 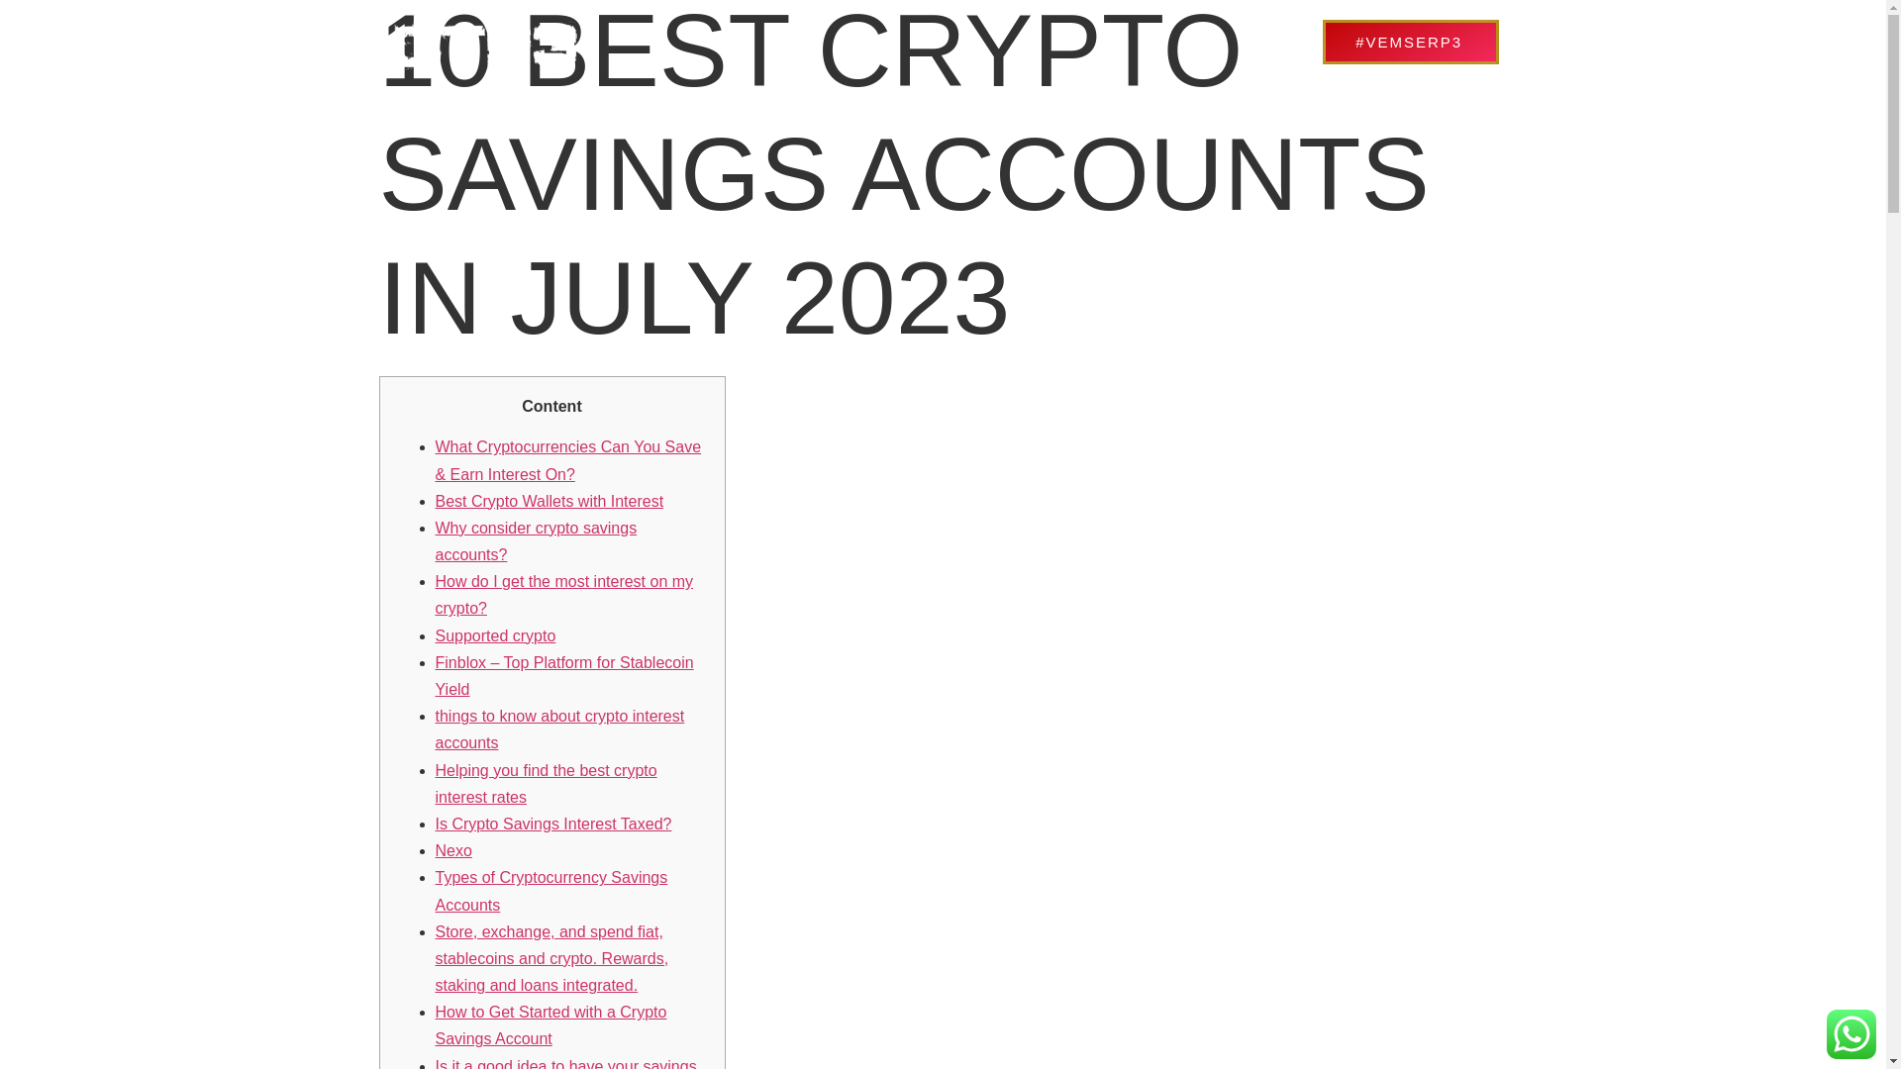 What do you see at coordinates (536, 540) in the screenshot?
I see `Why consider crypto savings accounts?` at bounding box center [536, 540].